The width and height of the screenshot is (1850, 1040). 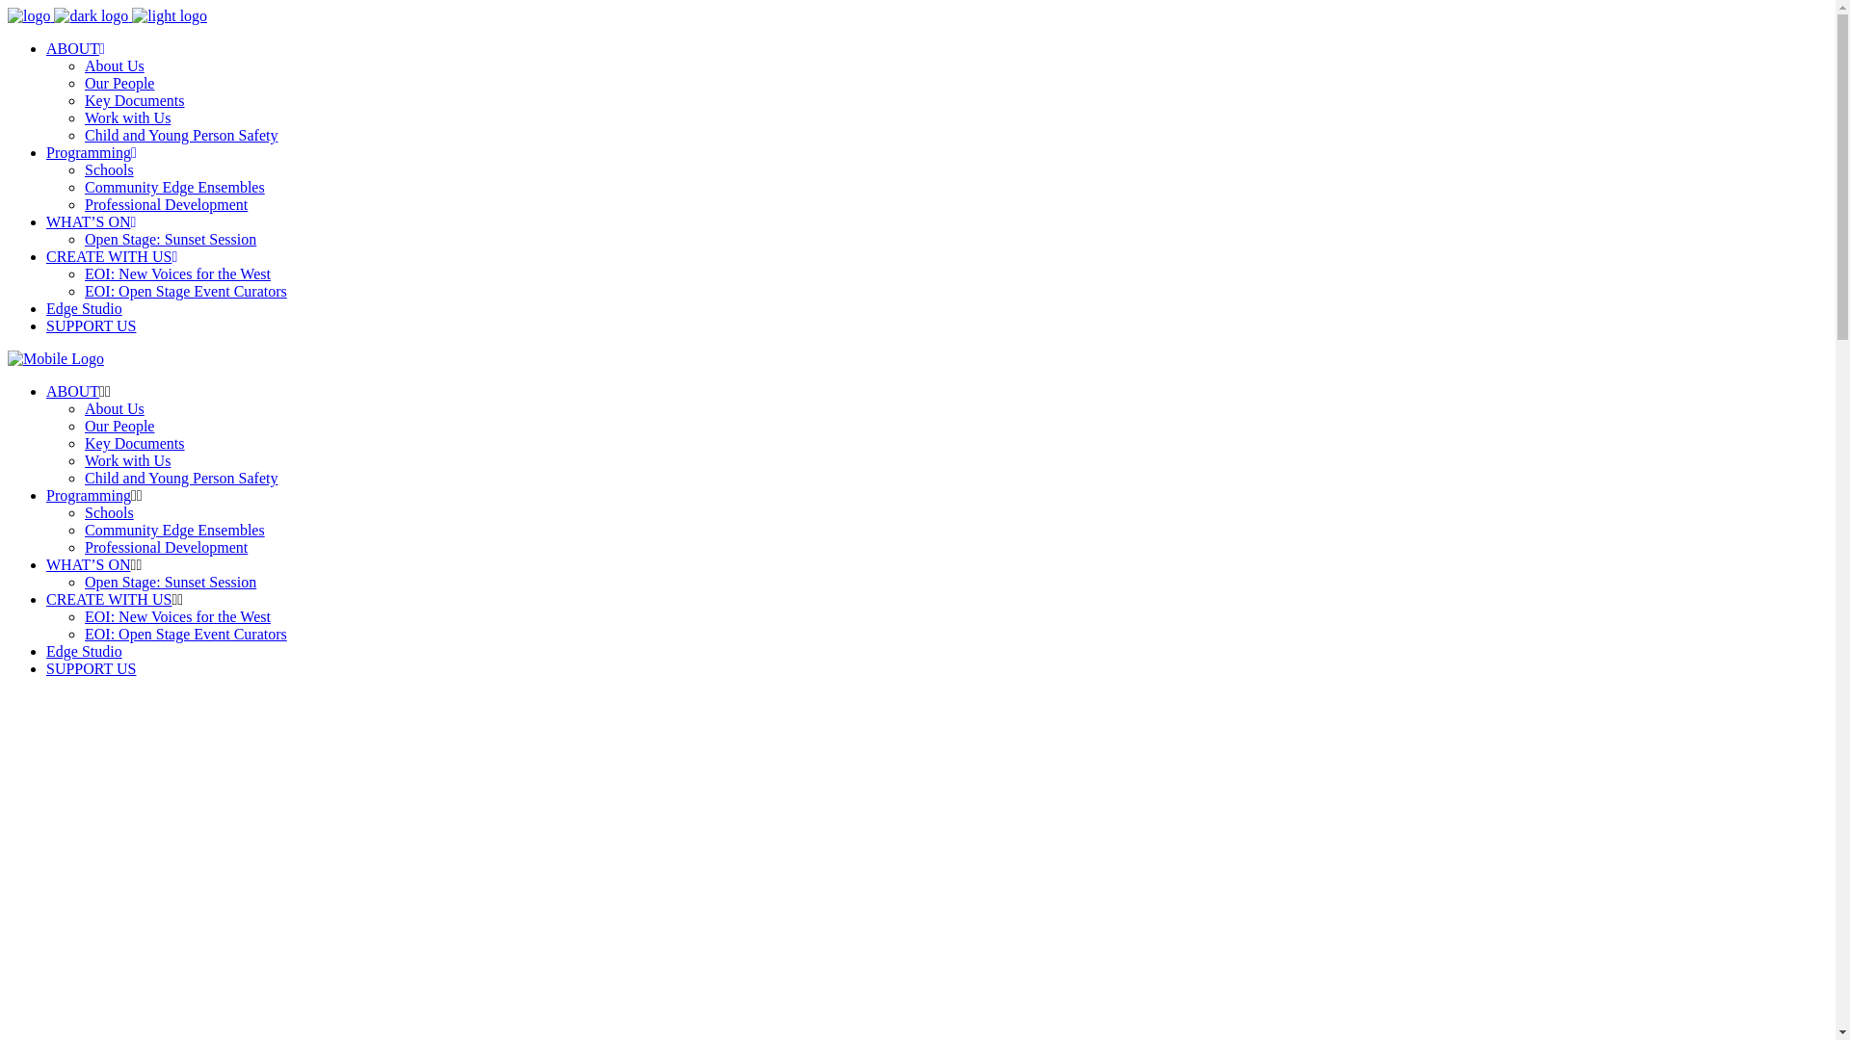 What do you see at coordinates (177, 616) in the screenshot?
I see `EOI: New Voices for the West` at bounding box center [177, 616].